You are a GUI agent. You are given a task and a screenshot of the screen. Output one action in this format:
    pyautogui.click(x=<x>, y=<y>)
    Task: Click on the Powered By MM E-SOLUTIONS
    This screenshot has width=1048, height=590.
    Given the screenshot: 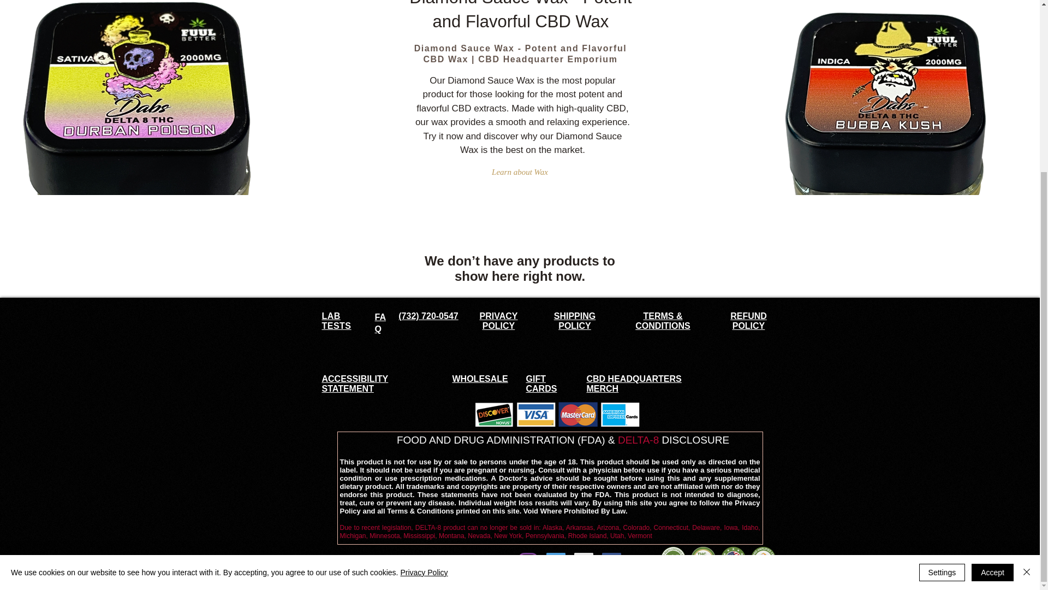 What is the action you would take?
    pyautogui.click(x=385, y=563)
    